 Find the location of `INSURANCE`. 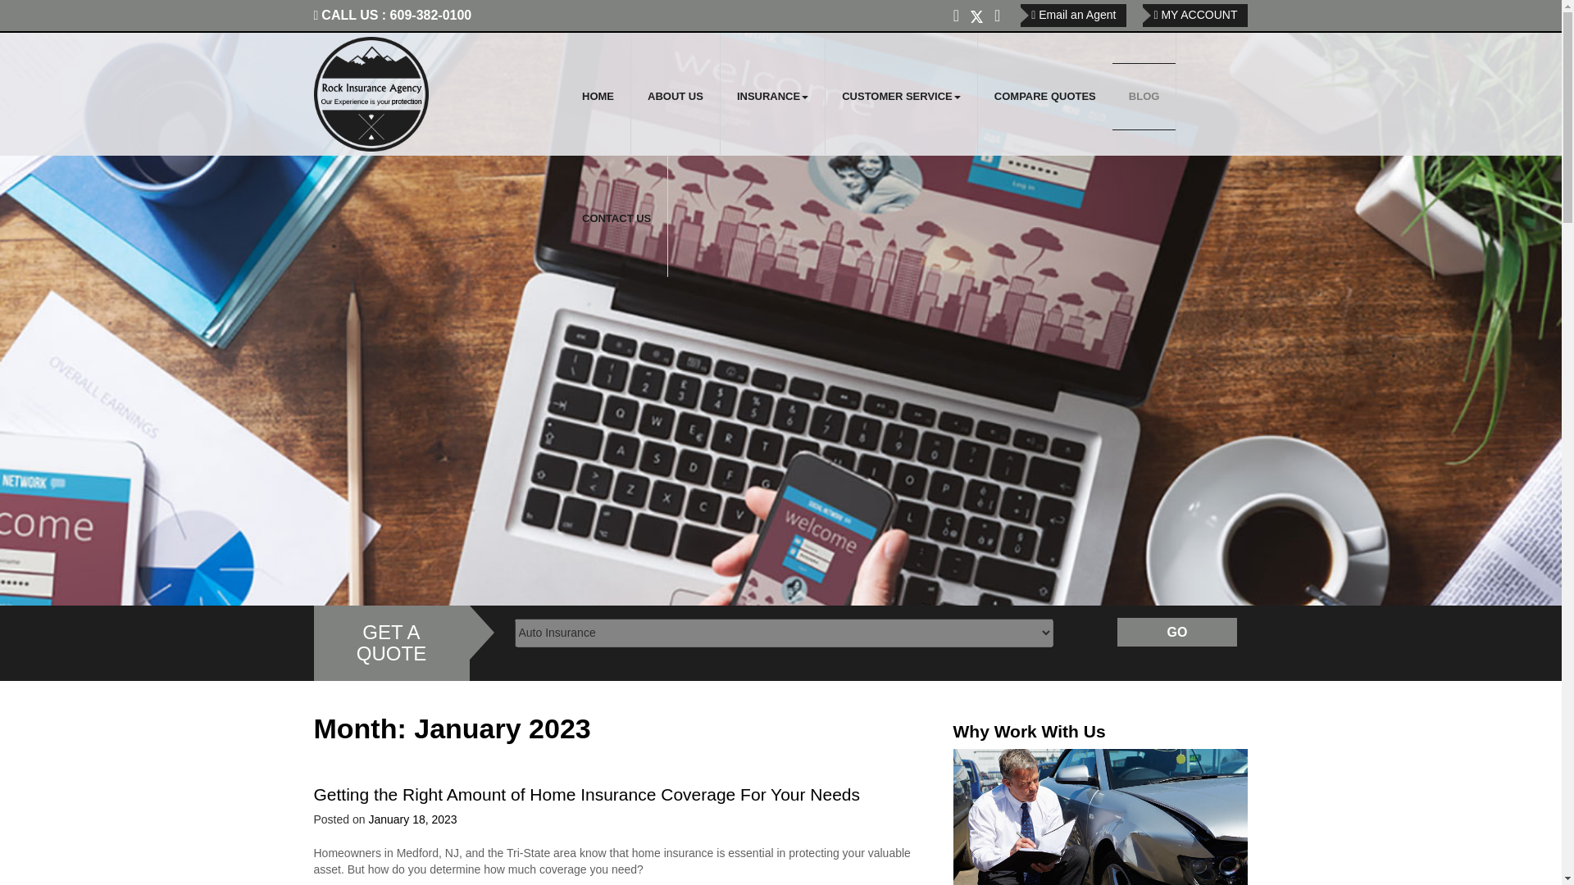

INSURANCE is located at coordinates (772, 96).